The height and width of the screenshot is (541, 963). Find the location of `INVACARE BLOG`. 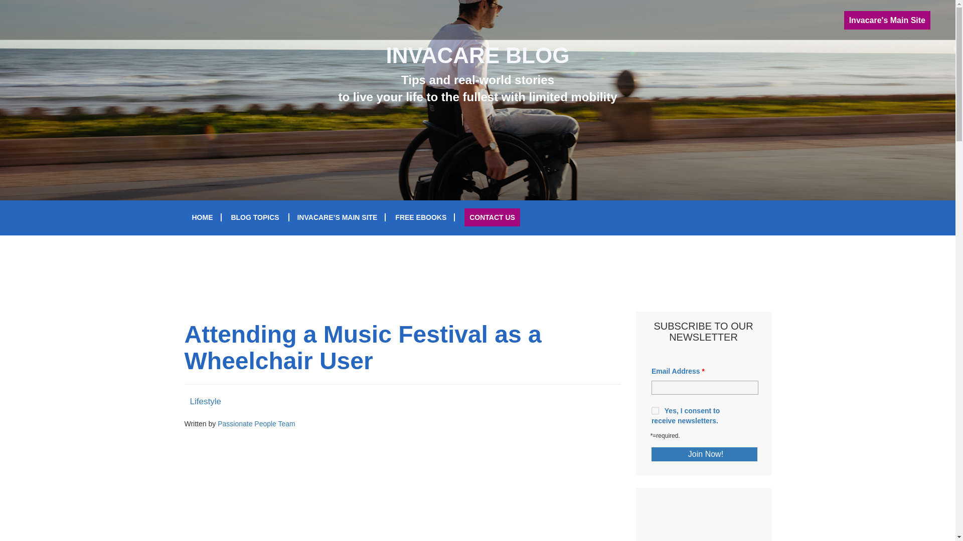

INVACARE BLOG is located at coordinates (477, 55).